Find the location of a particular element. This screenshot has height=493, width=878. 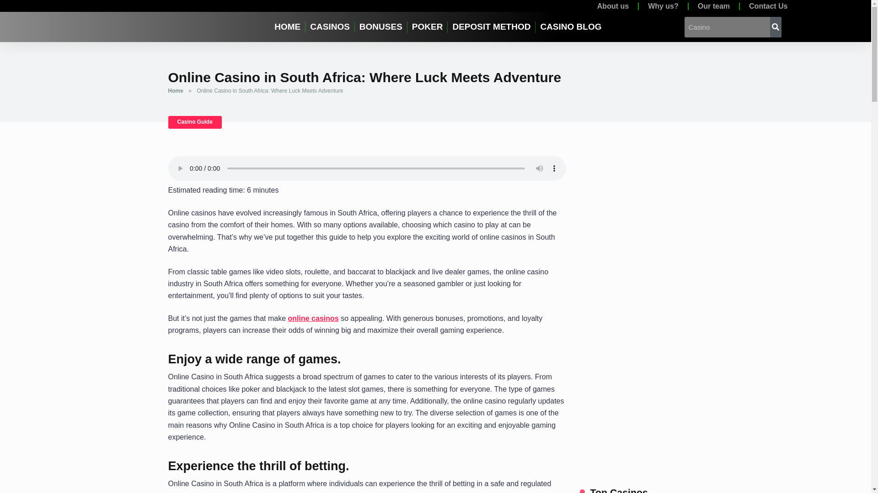

CASINOS is located at coordinates (330, 26).